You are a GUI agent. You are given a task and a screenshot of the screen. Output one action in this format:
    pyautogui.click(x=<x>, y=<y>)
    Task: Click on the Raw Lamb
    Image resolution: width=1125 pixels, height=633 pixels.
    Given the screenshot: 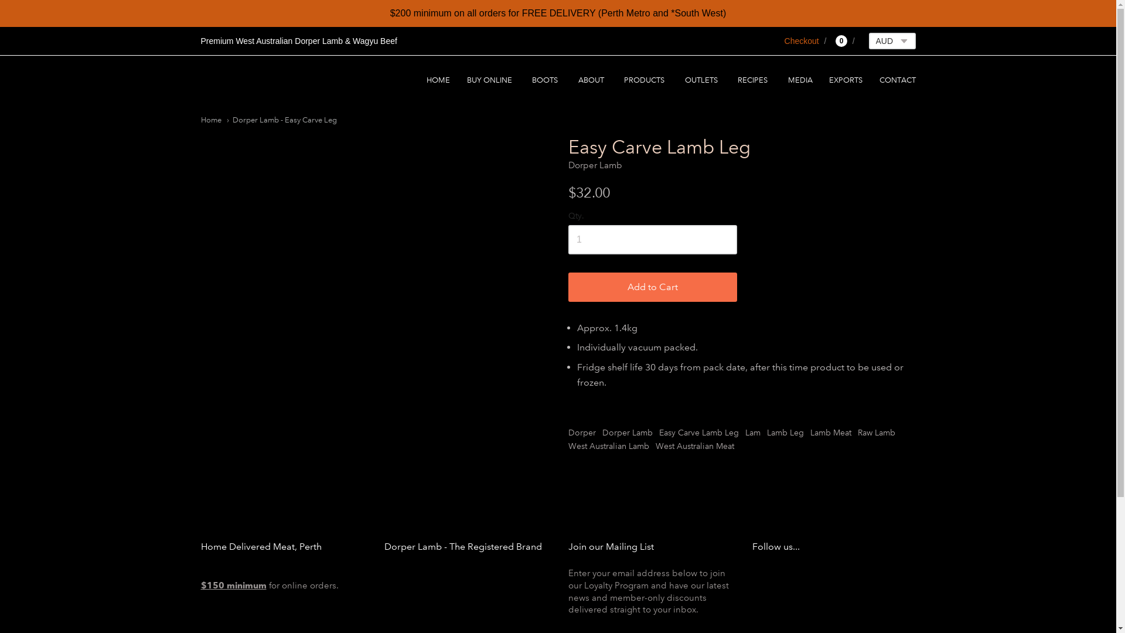 What is the action you would take?
    pyautogui.click(x=877, y=433)
    